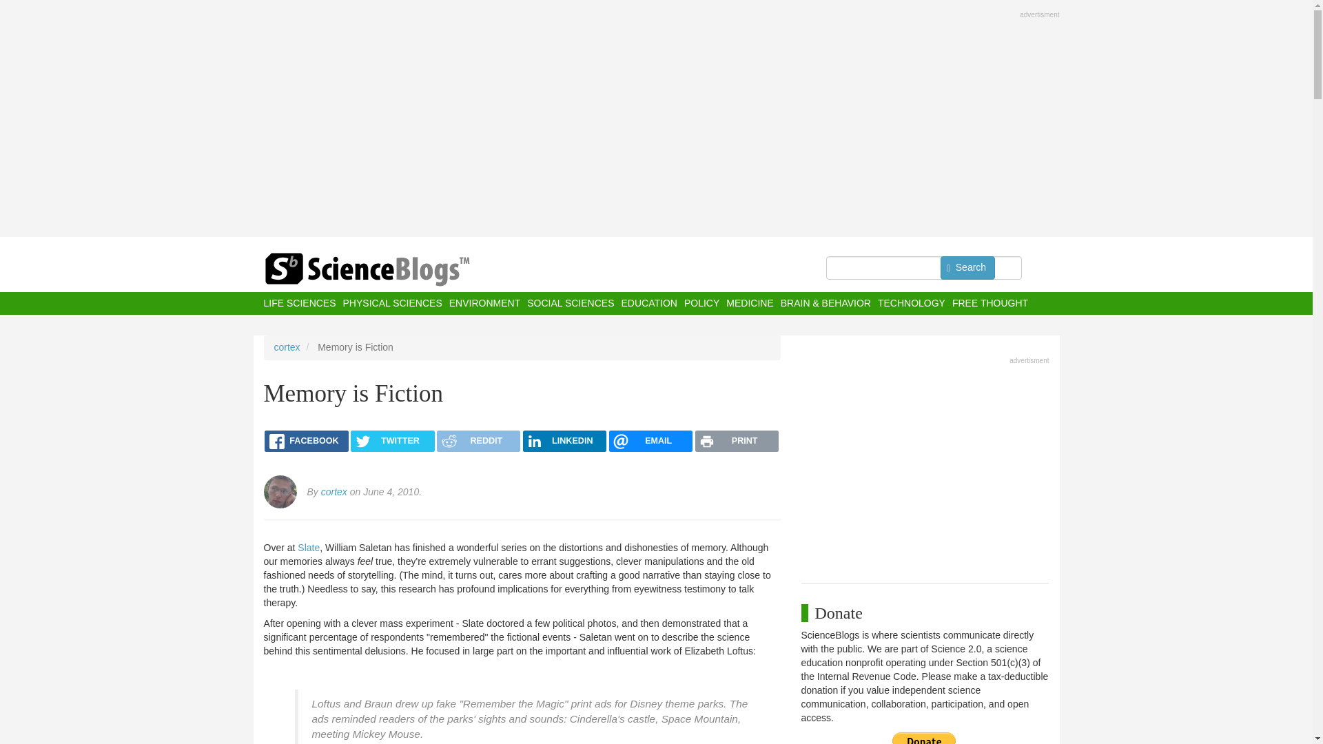 This screenshot has width=1323, height=744. I want to click on PayPal - The safer, easier way to pay online!, so click(924, 738).